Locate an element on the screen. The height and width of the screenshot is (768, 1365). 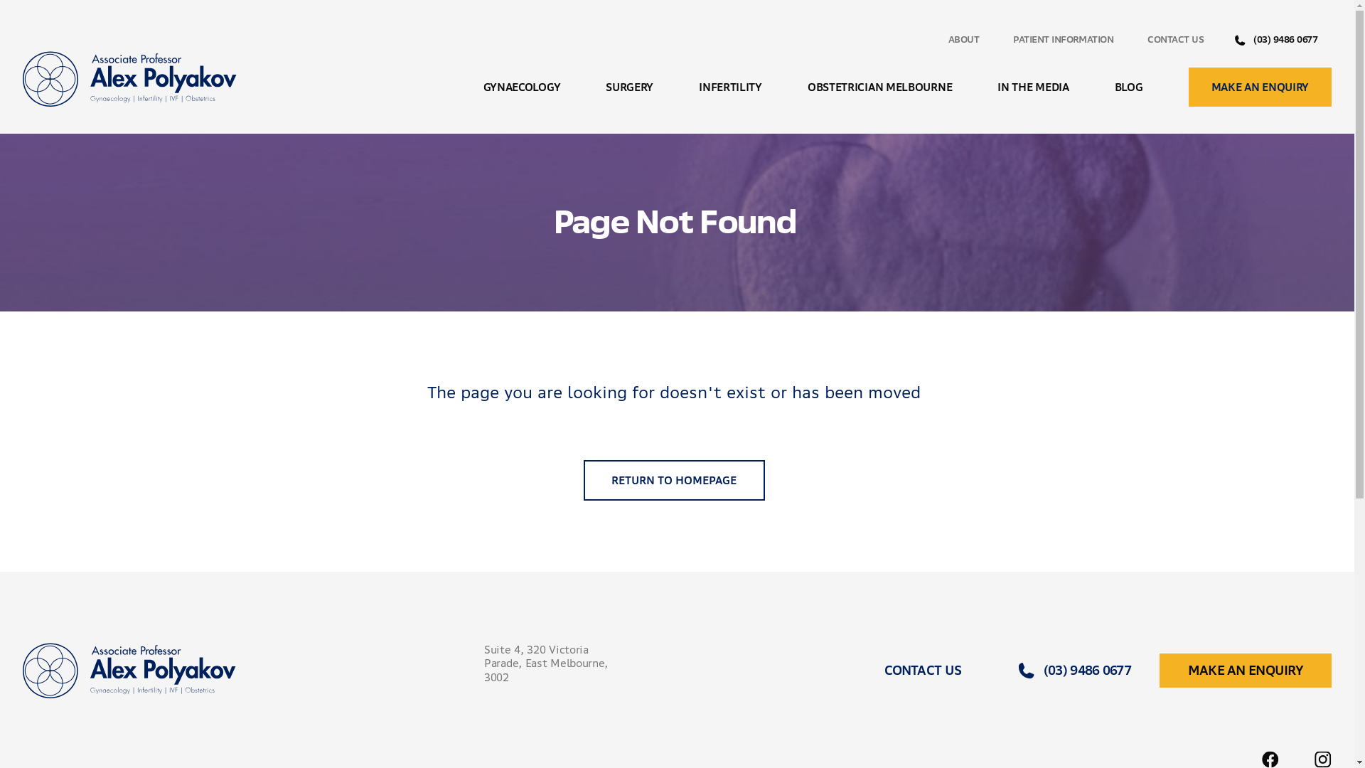
GYNAECOLOGY is located at coordinates (522, 87).